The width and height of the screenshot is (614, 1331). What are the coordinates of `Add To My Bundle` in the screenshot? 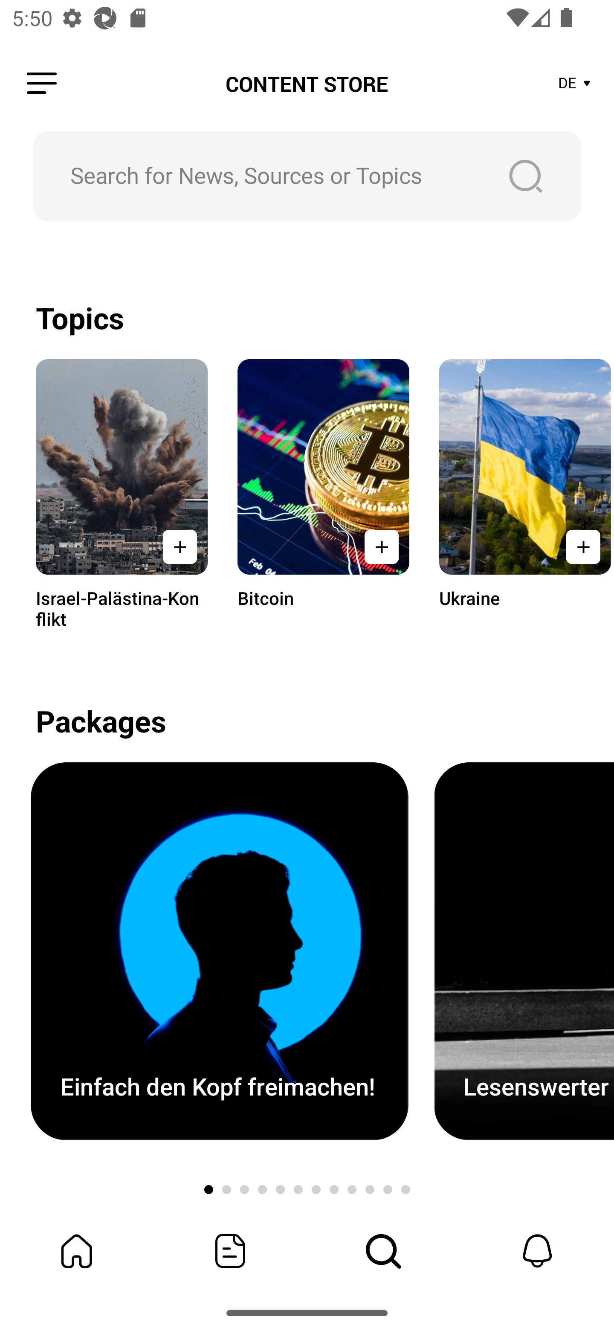 It's located at (180, 547).